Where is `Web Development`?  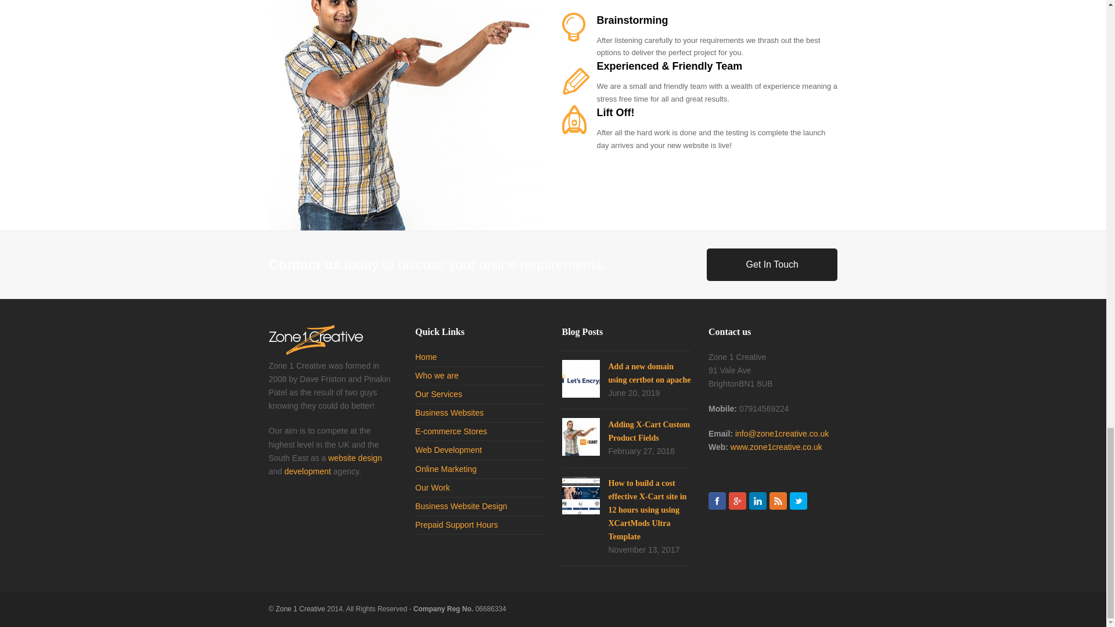
Web Development is located at coordinates (448, 449).